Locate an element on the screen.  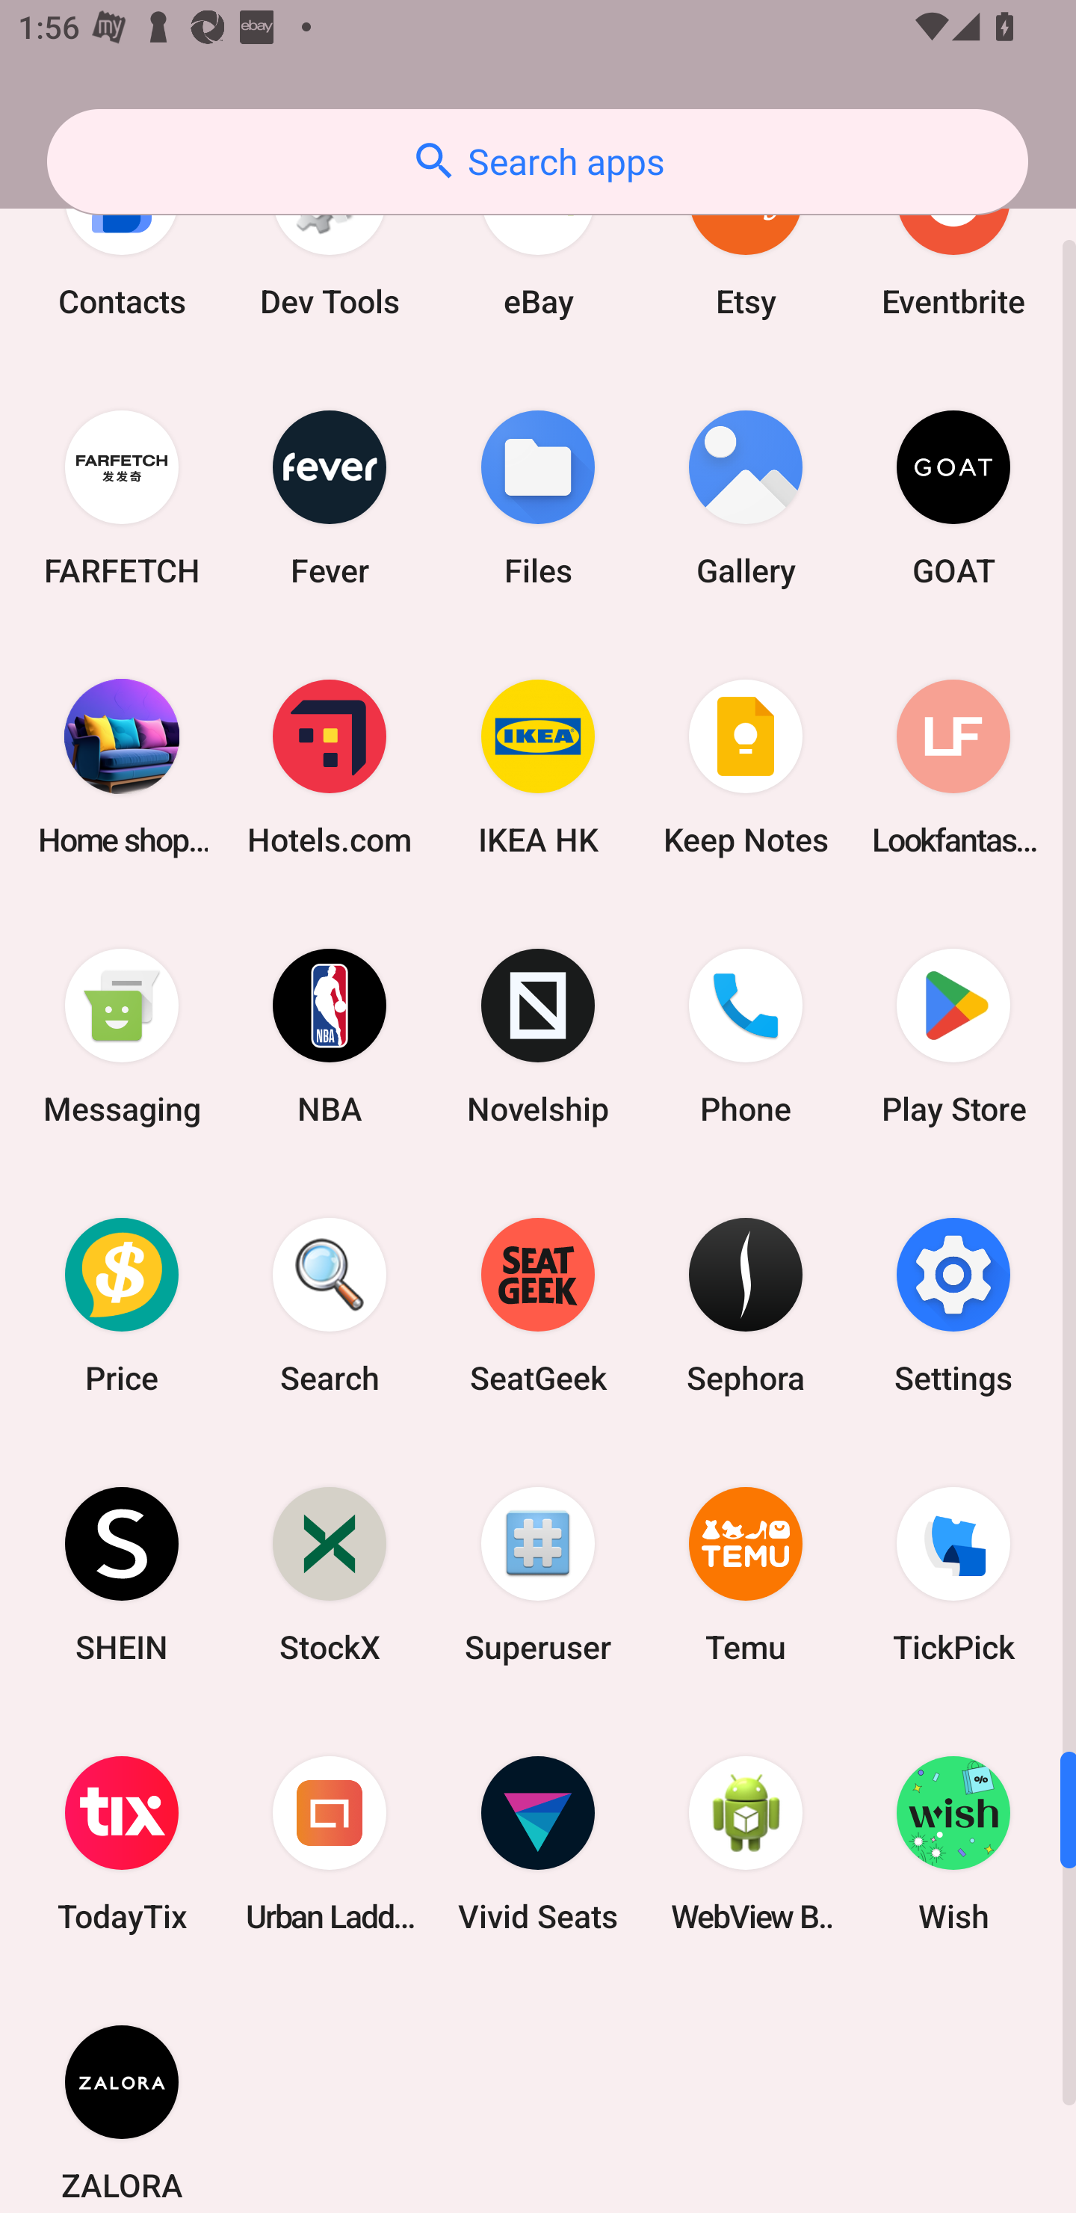
Vivid Seats is located at coordinates (538, 1844).